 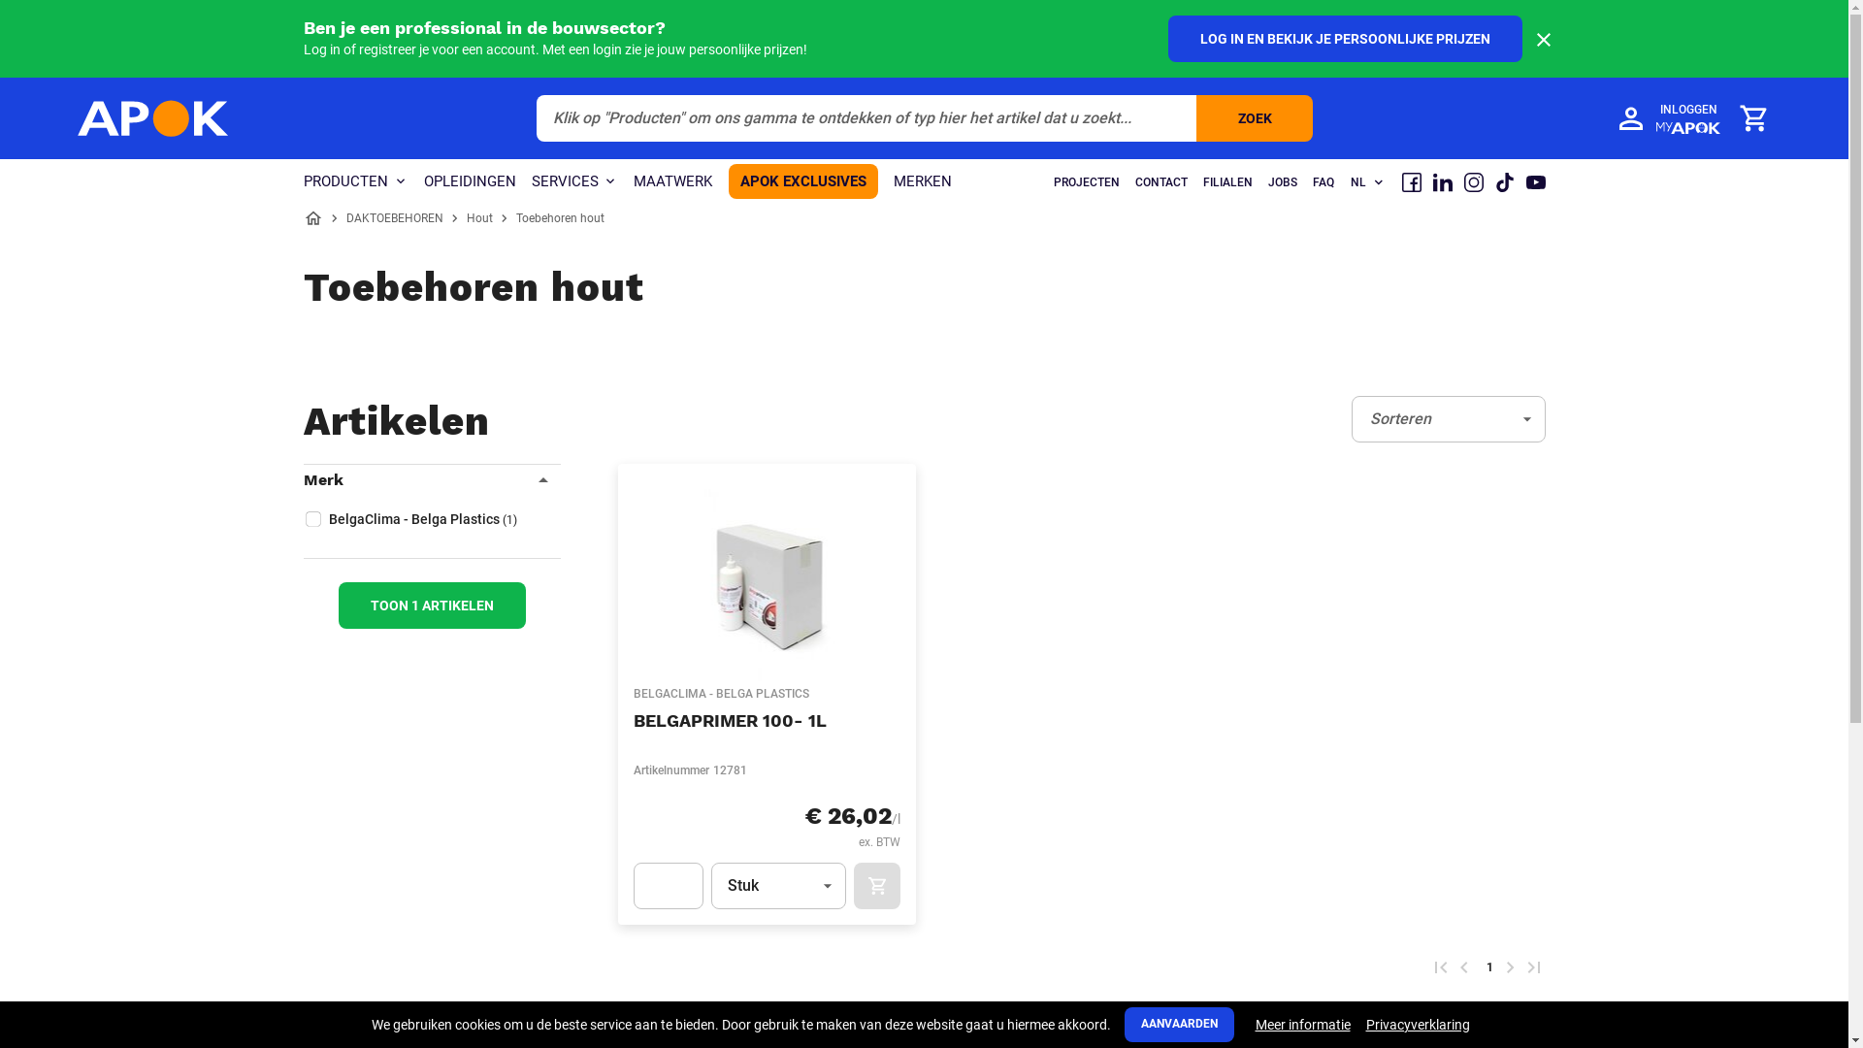 I want to click on Meer informatie, so click(x=1303, y=1025).